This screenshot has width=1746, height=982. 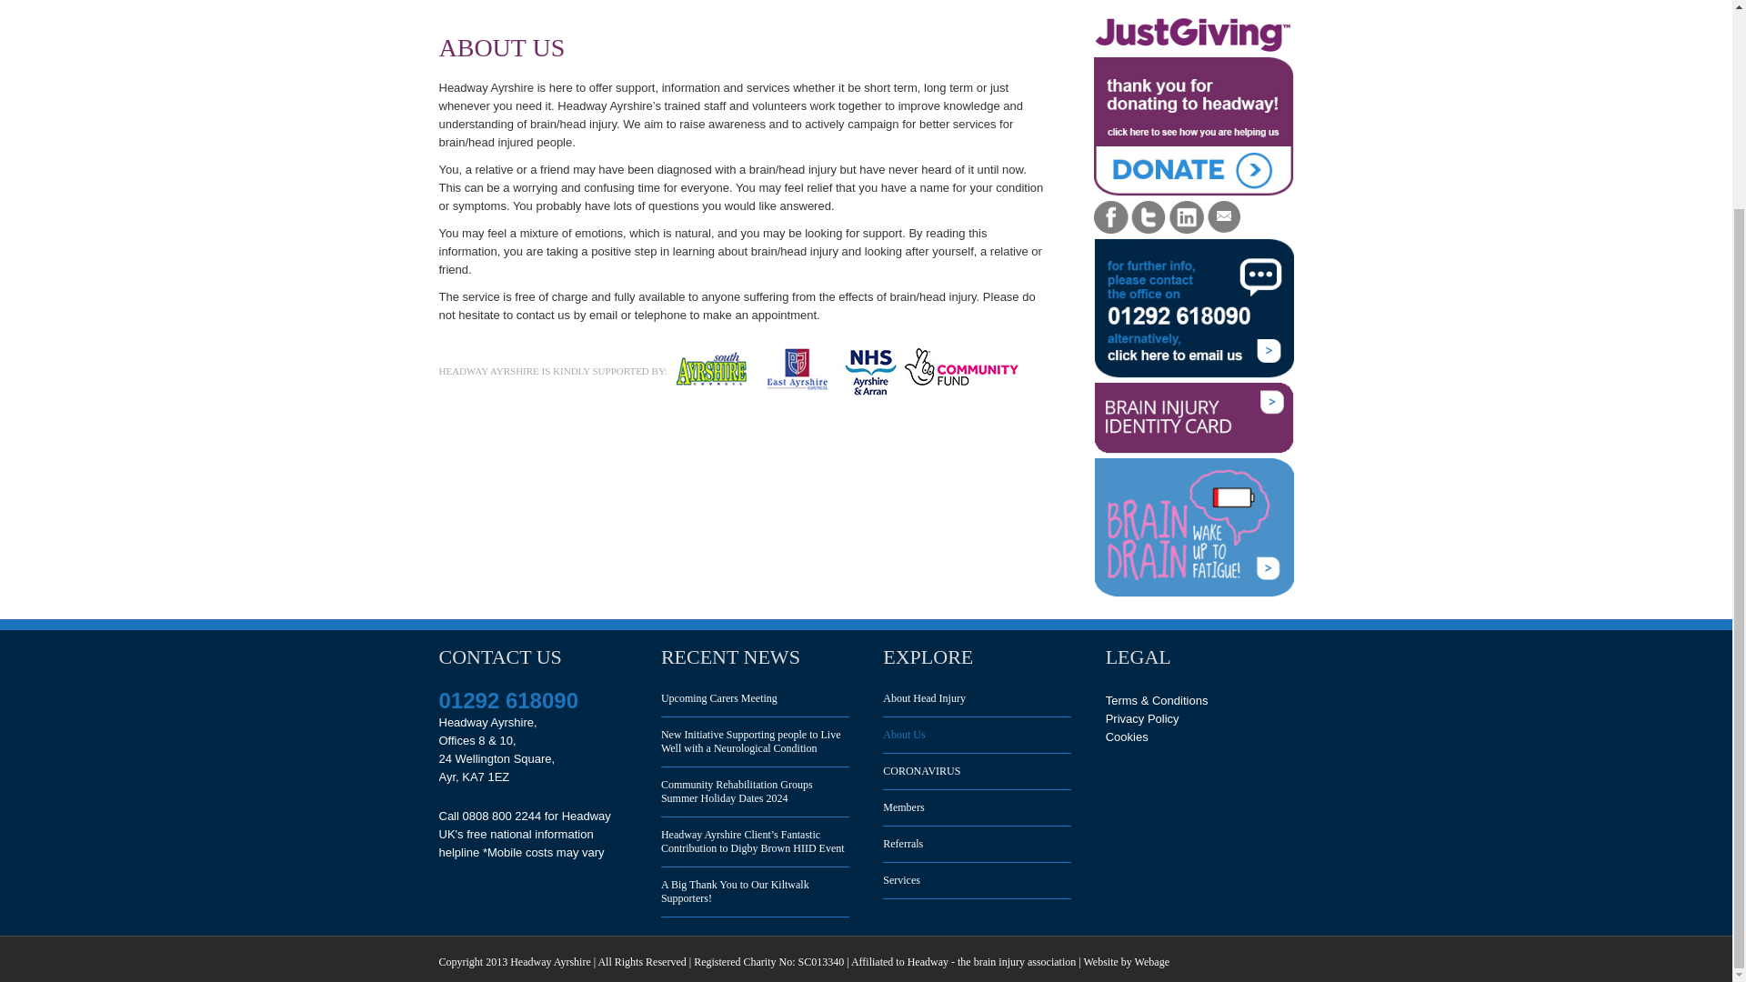 I want to click on Contact Us, so click(x=1193, y=307).